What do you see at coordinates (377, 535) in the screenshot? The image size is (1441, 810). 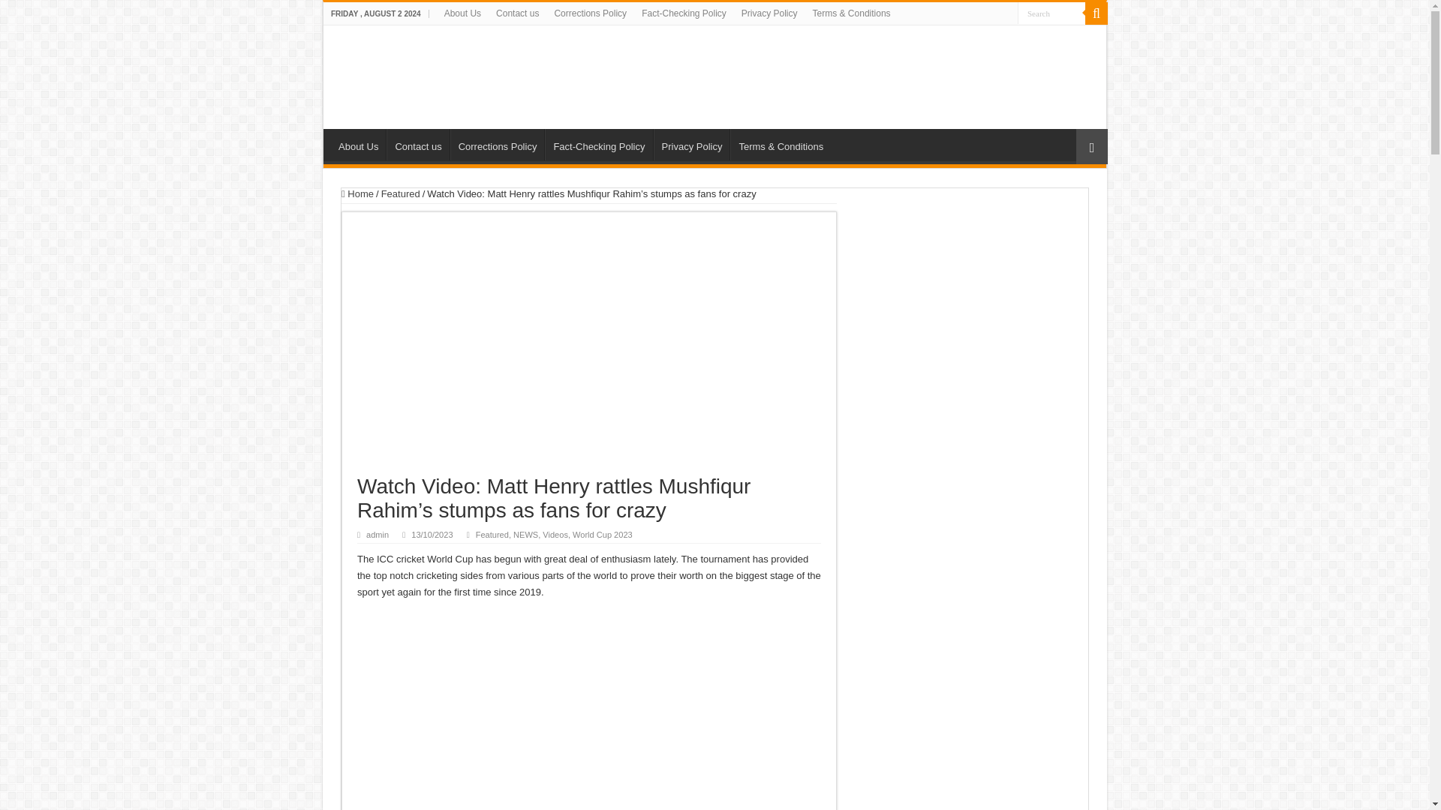 I see `admin` at bounding box center [377, 535].